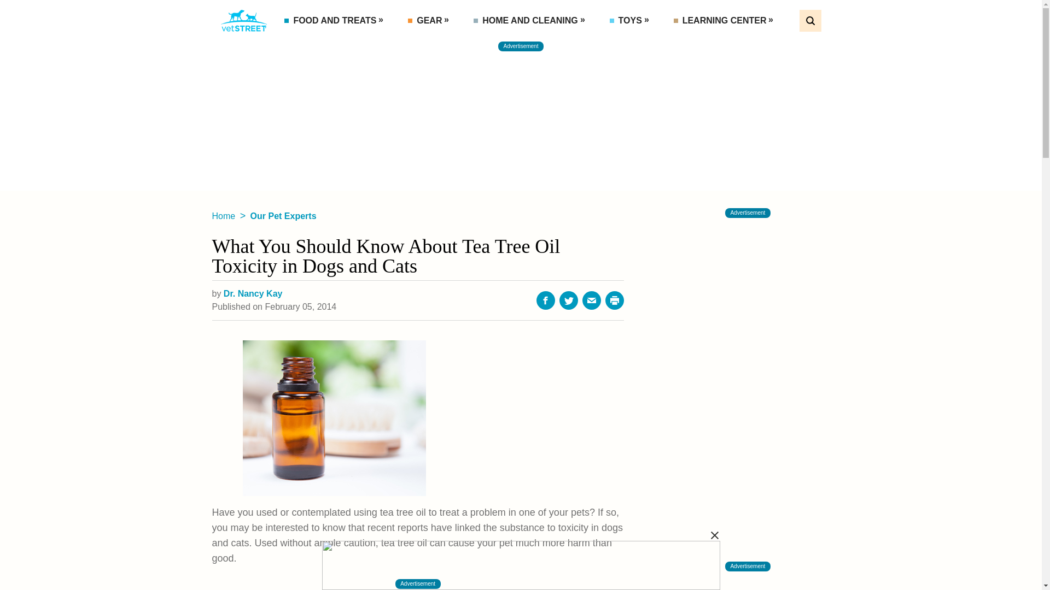 The width and height of the screenshot is (1050, 590). What do you see at coordinates (631, 21) in the screenshot?
I see `TOYS` at bounding box center [631, 21].